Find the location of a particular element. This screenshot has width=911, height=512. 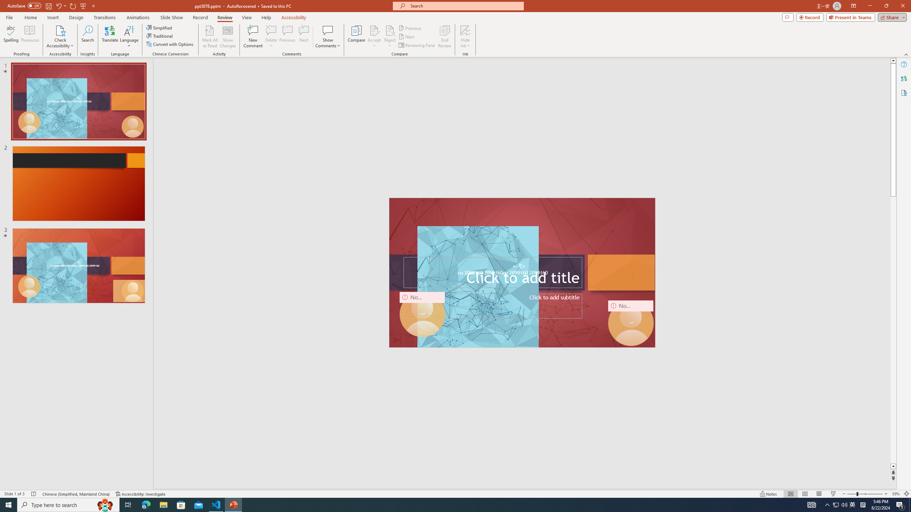

Language is located at coordinates (129, 37).